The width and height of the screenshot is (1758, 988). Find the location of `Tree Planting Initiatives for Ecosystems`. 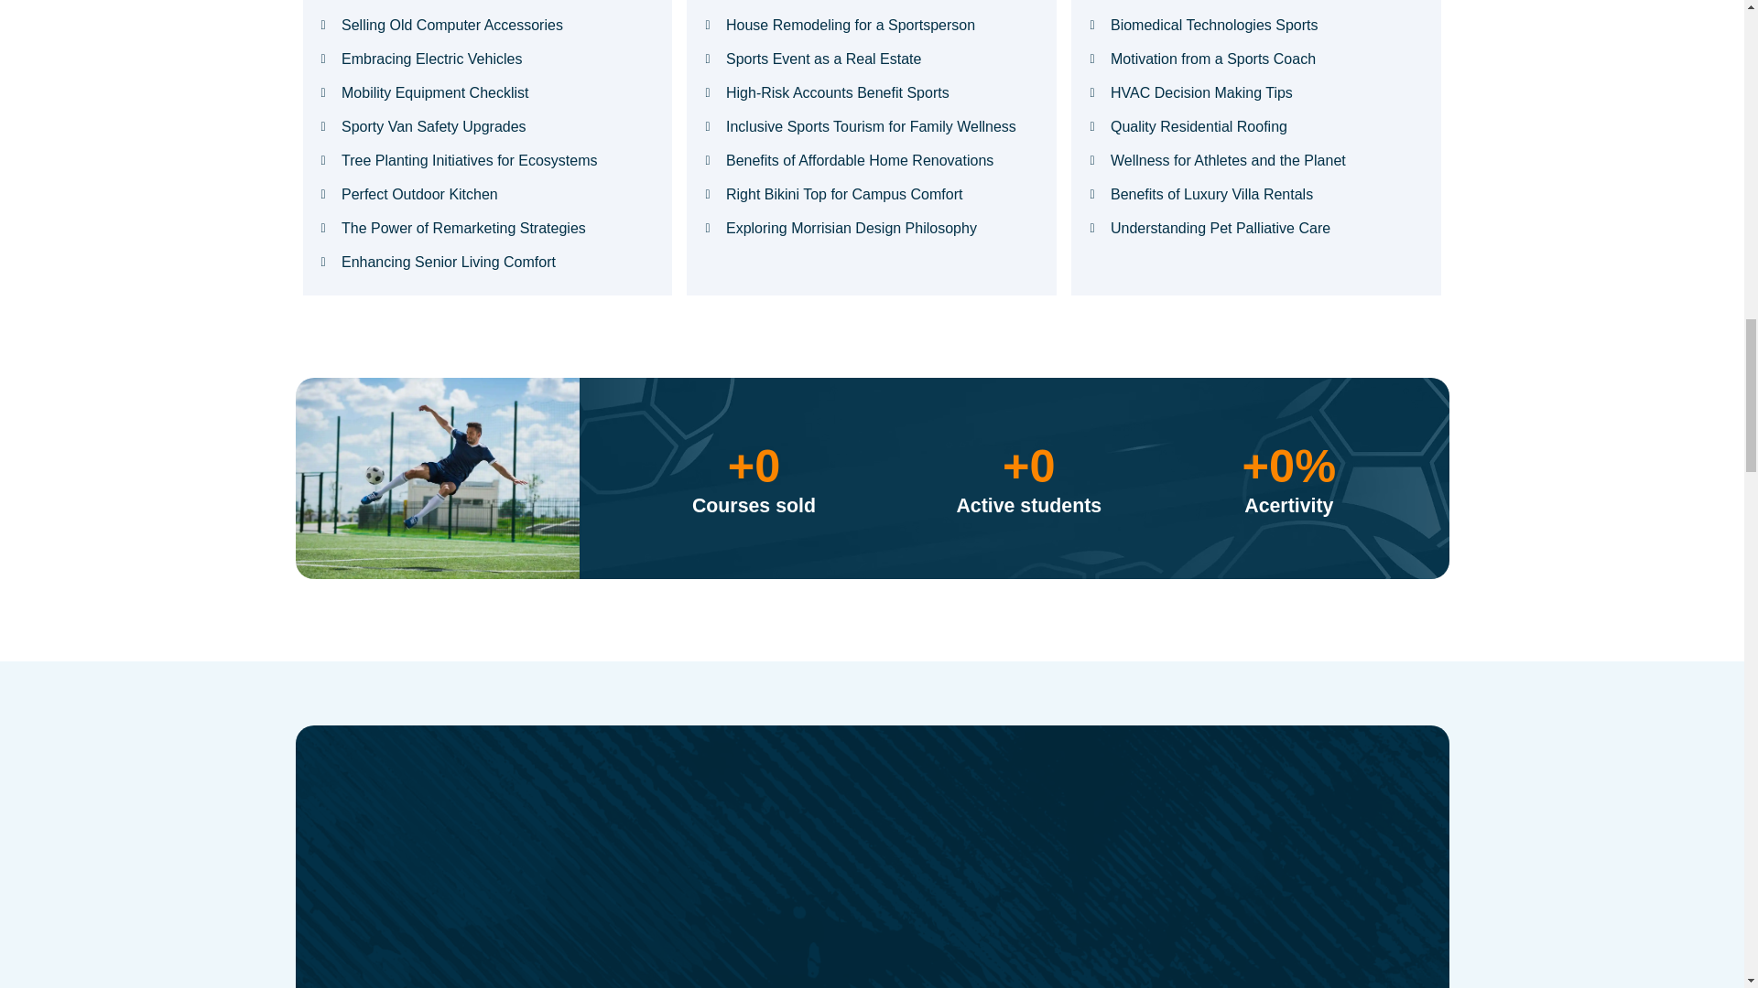

Tree Planting Initiatives for Ecosystems is located at coordinates (487, 161).